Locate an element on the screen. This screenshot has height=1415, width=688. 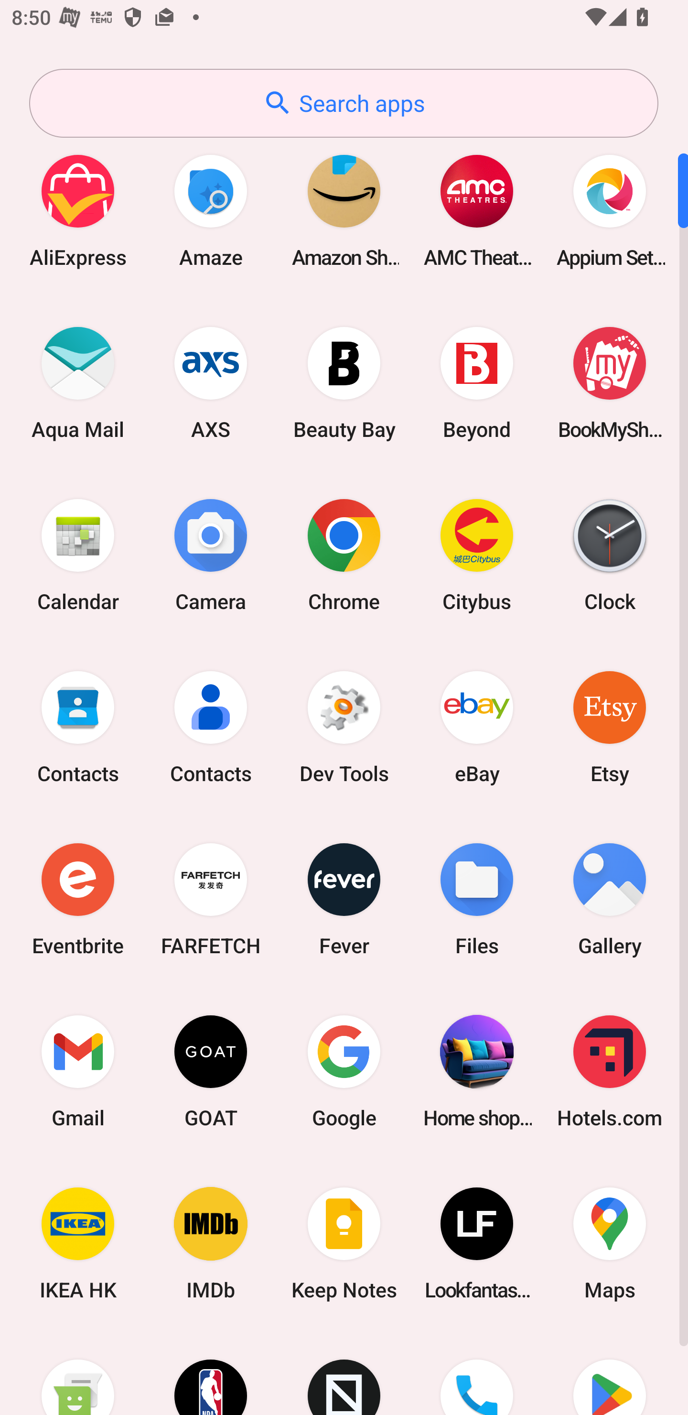
Gallery is located at coordinates (610, 899).